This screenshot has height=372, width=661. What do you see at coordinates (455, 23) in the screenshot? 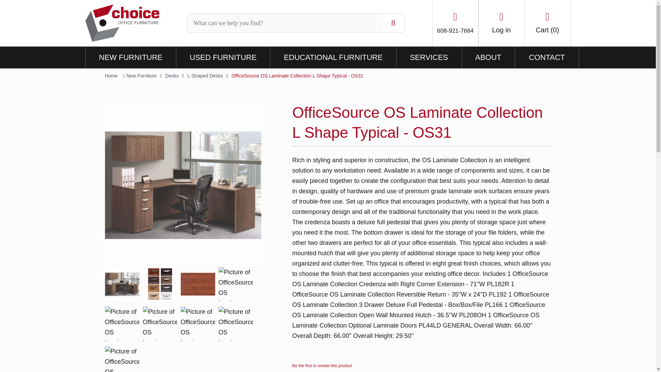
I see `608-921-7684` at bounding box center [455, 23].